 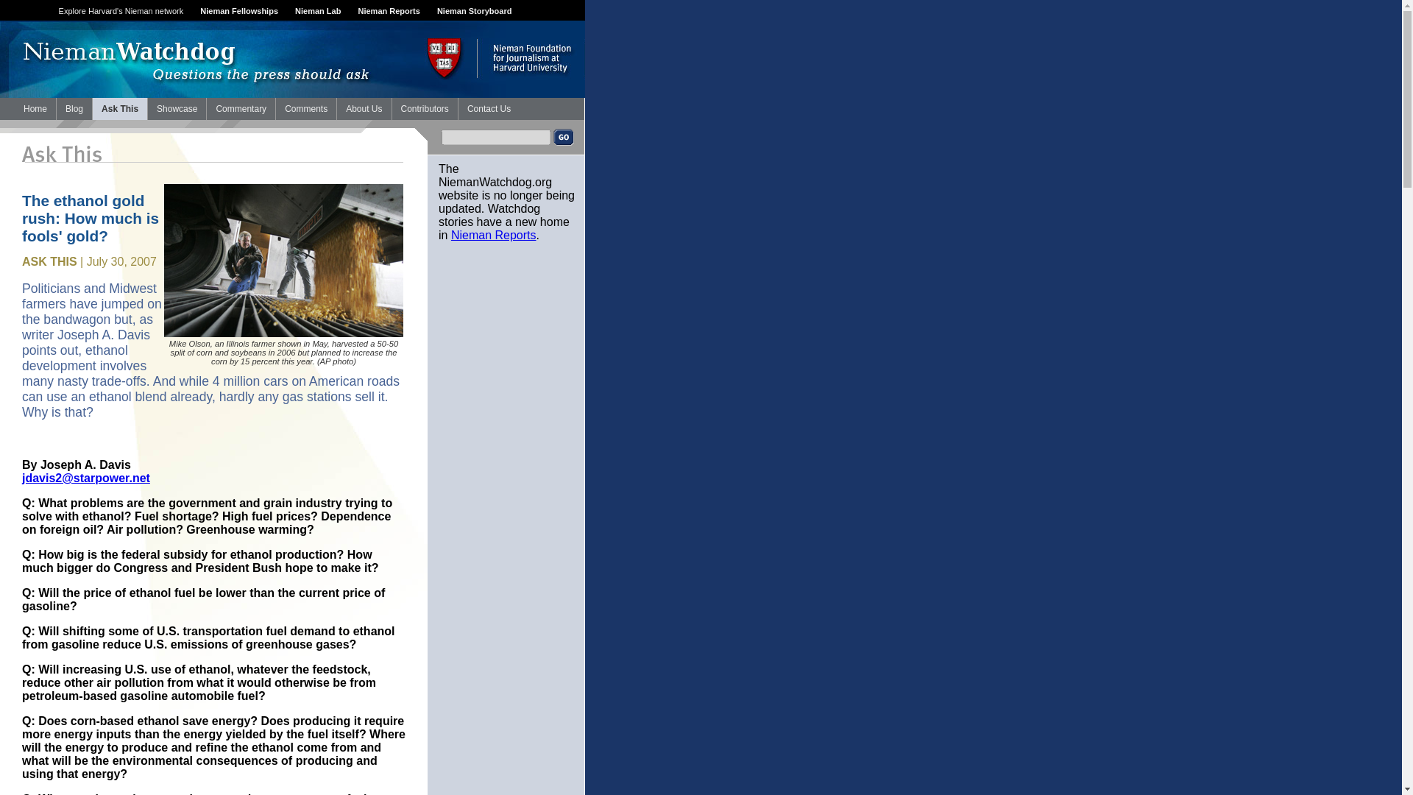 I want to click on Nieman Fellowships, so click(x=239, y=10).